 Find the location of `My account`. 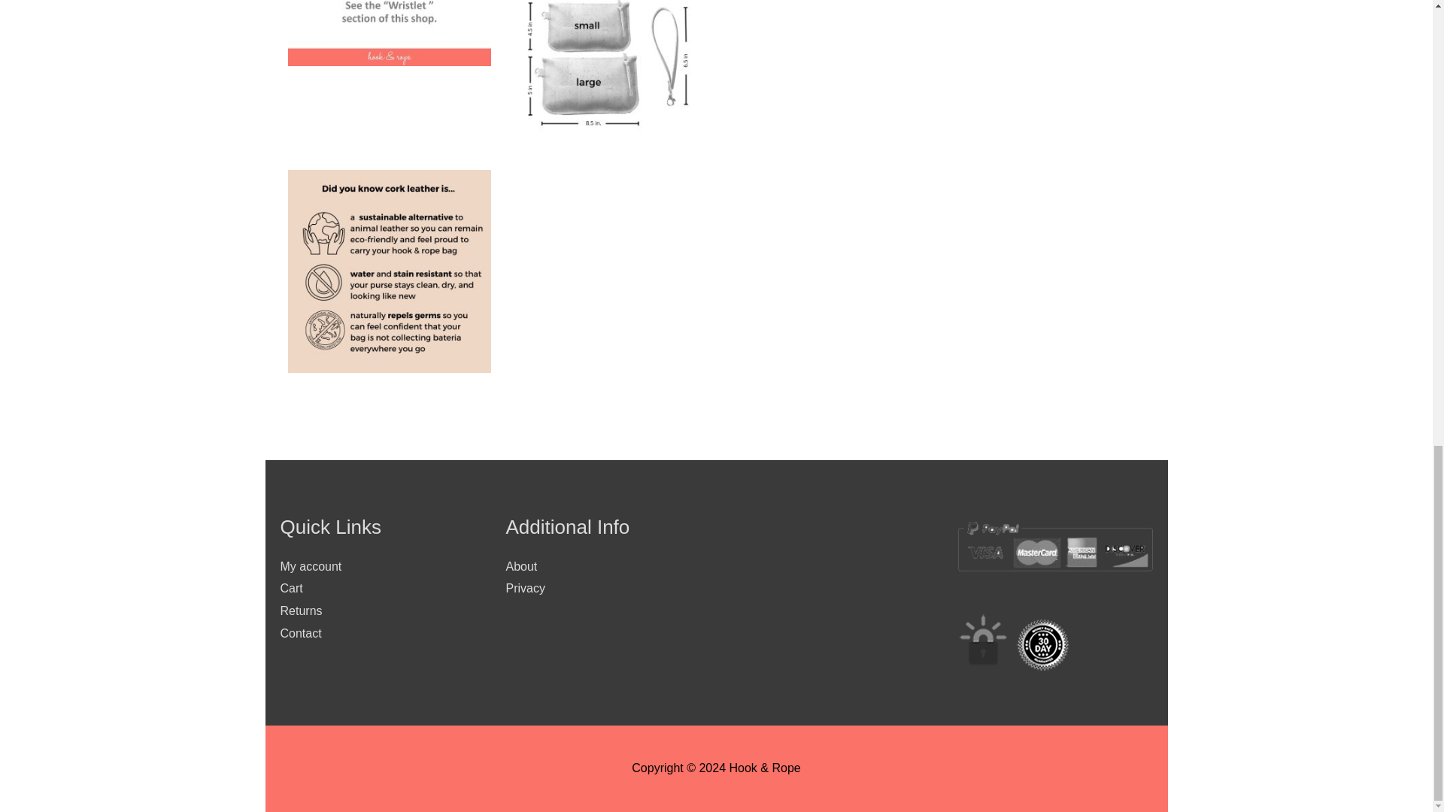

My account is located at coordinates (310, 567).